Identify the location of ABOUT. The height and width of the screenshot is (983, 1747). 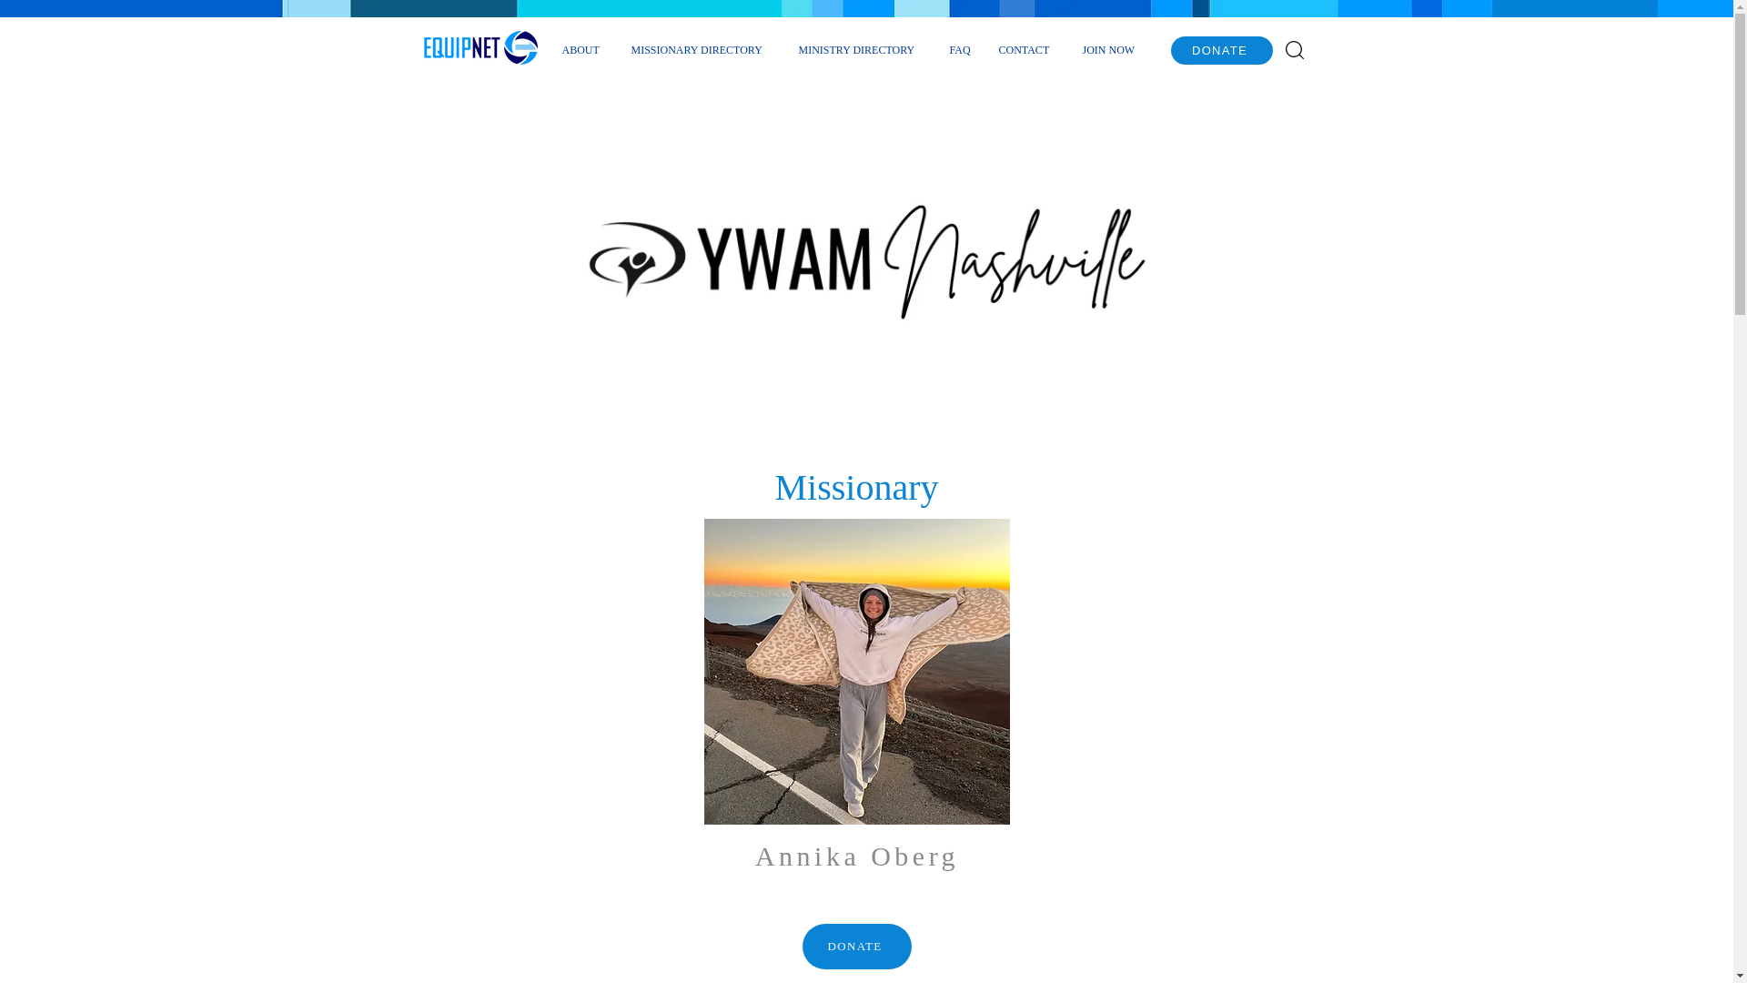
(582, 49).